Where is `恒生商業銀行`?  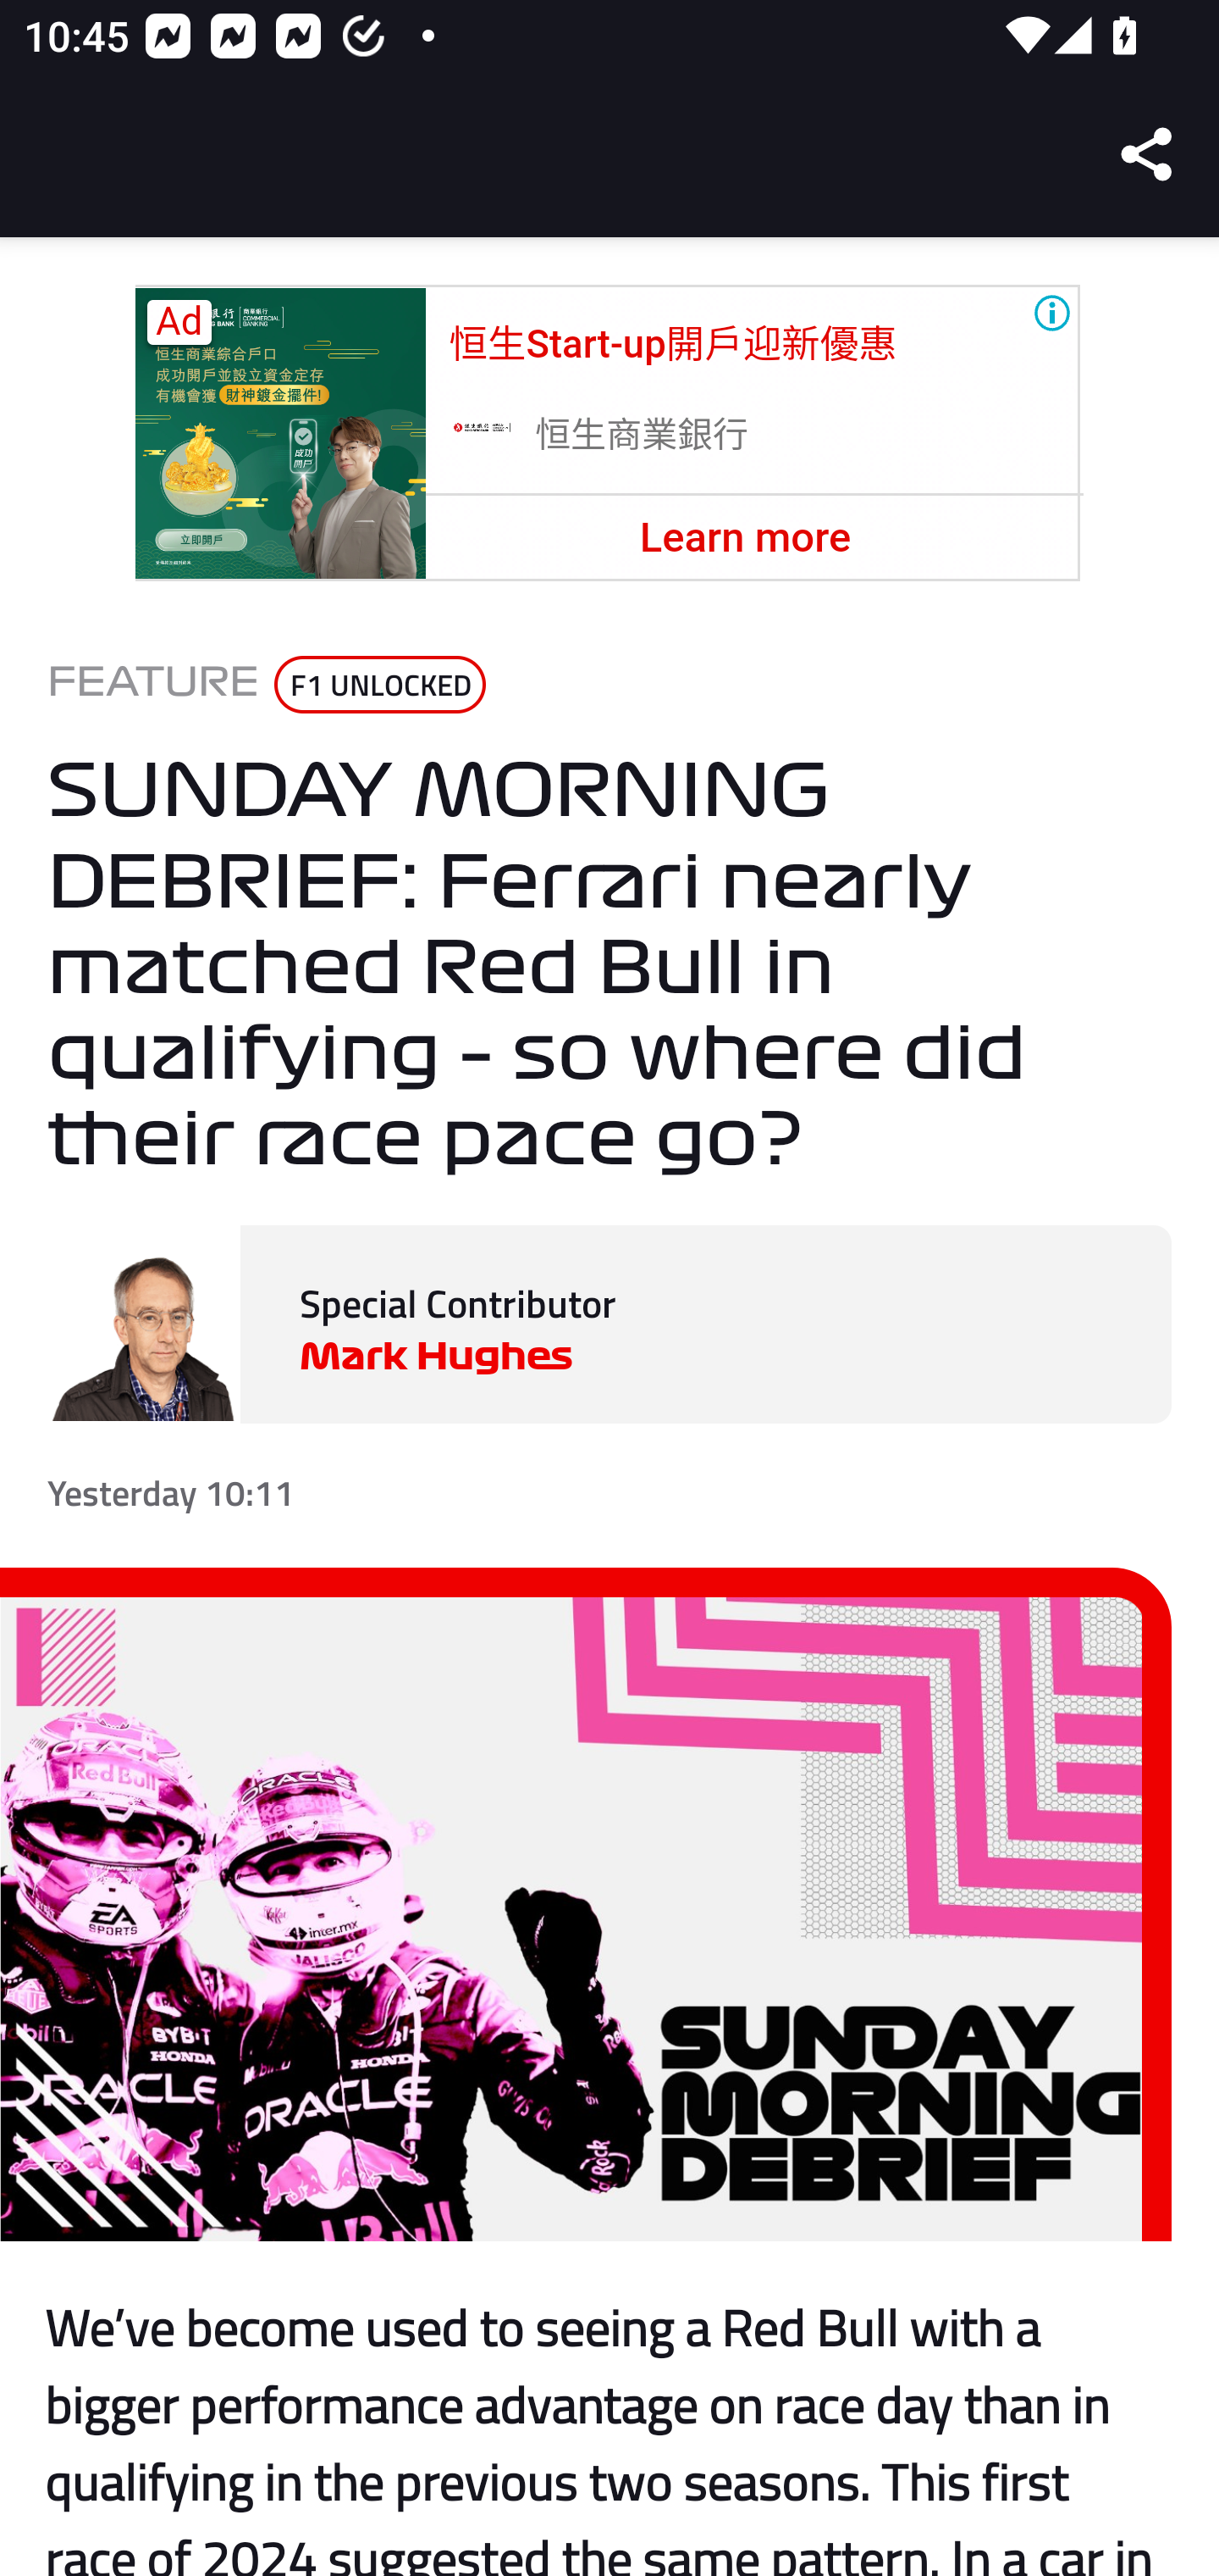
恒生商業銀行 is located at coordinates (643, 436).